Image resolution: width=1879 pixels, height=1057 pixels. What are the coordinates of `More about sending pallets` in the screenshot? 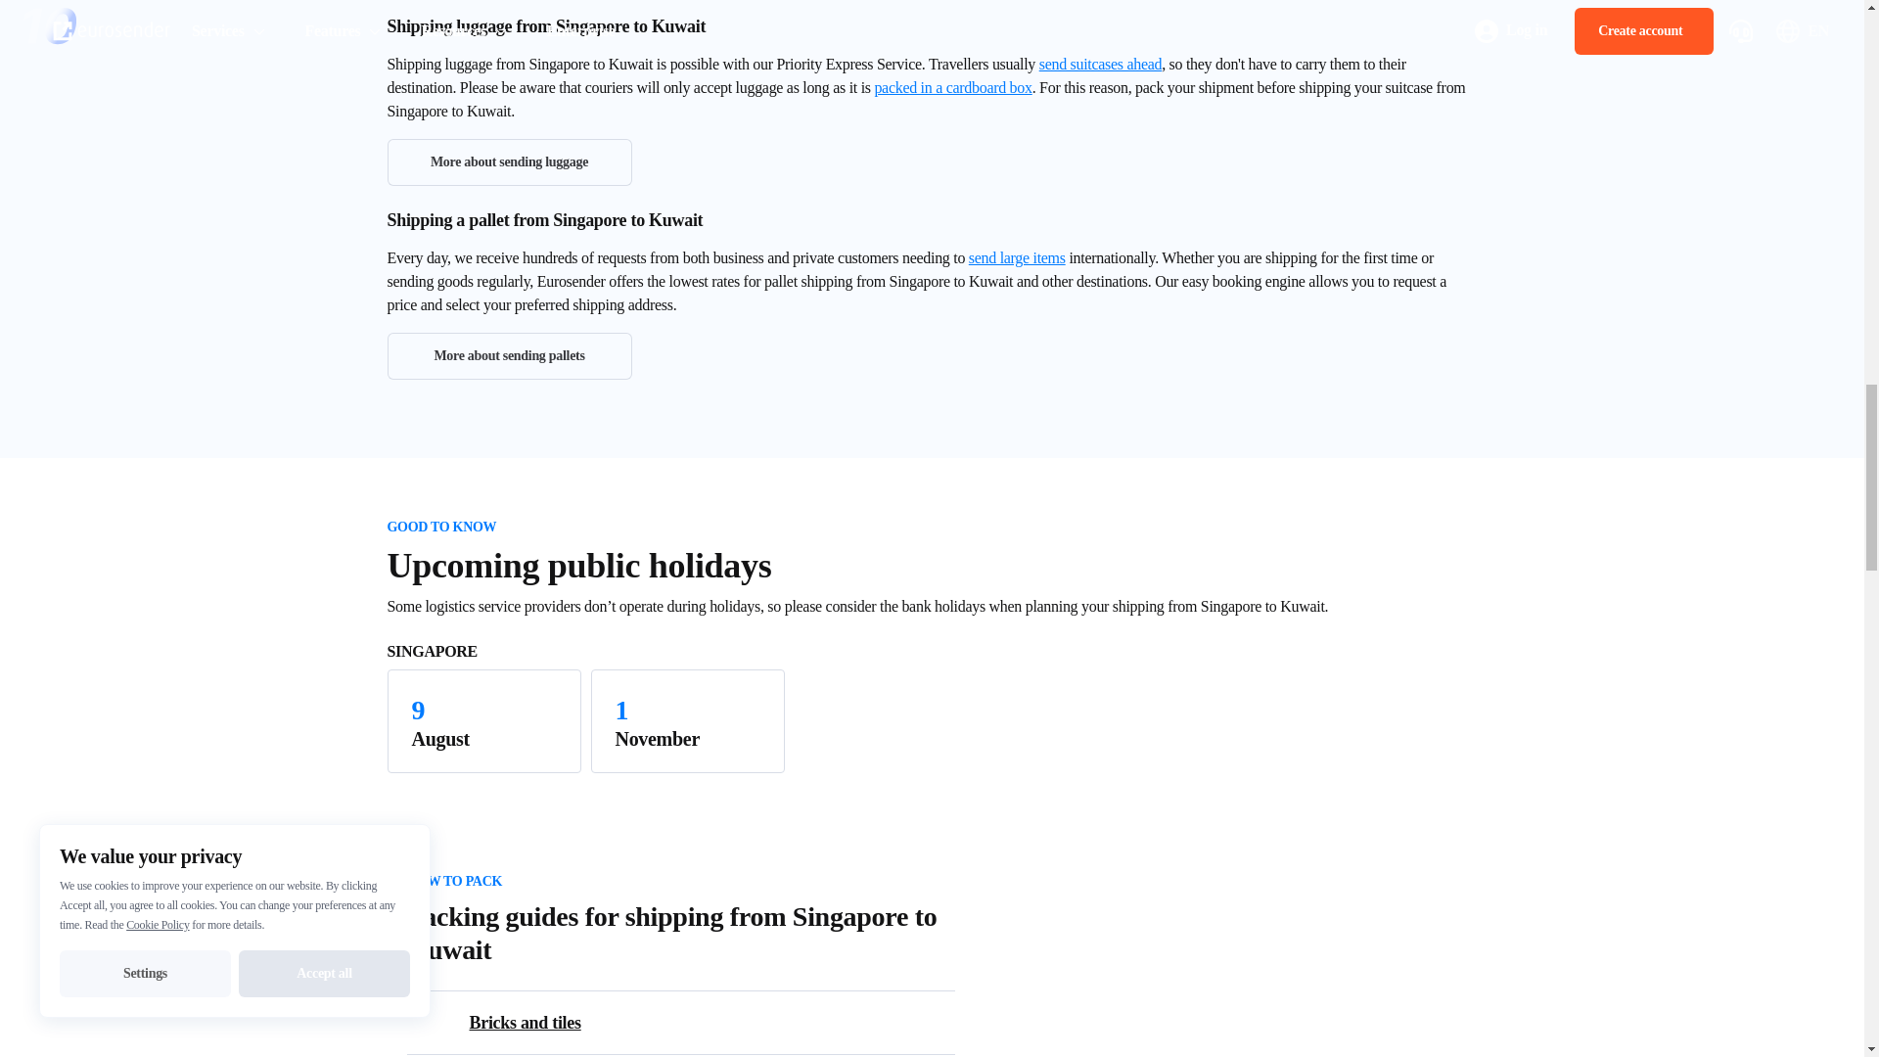 It's located at (509, 356).